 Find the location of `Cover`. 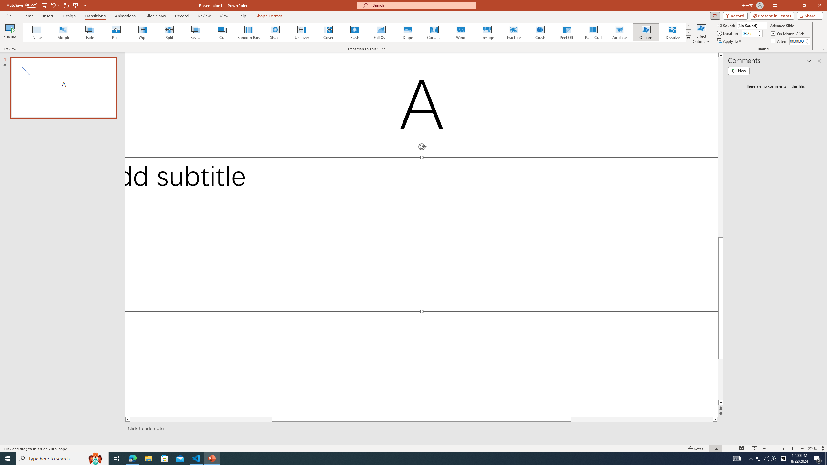

Cover is located at coordinates (328, 32).